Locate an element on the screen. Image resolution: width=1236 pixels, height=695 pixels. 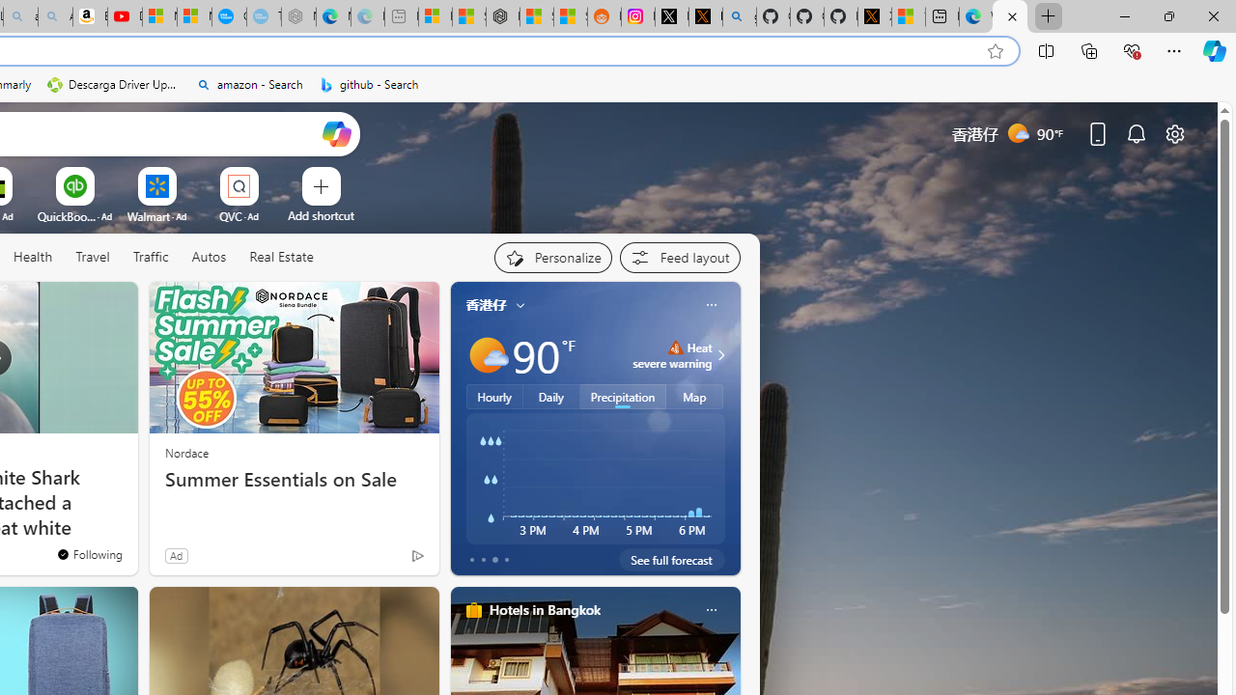
tab-2 is located at coordinates (494, 560).